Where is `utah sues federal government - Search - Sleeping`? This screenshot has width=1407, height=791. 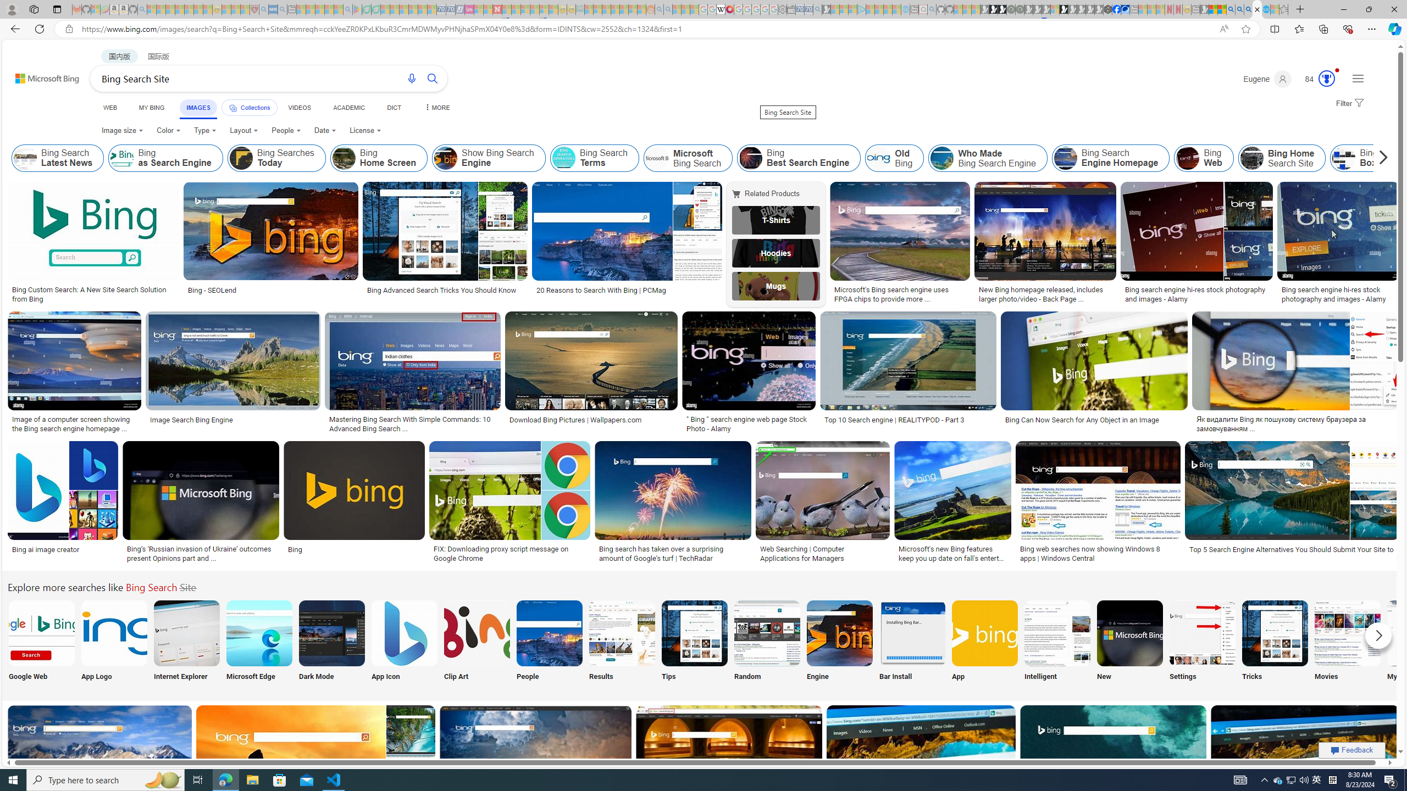
utah sues federal government - Search - Sleeping is located at coordinates (281, 9).